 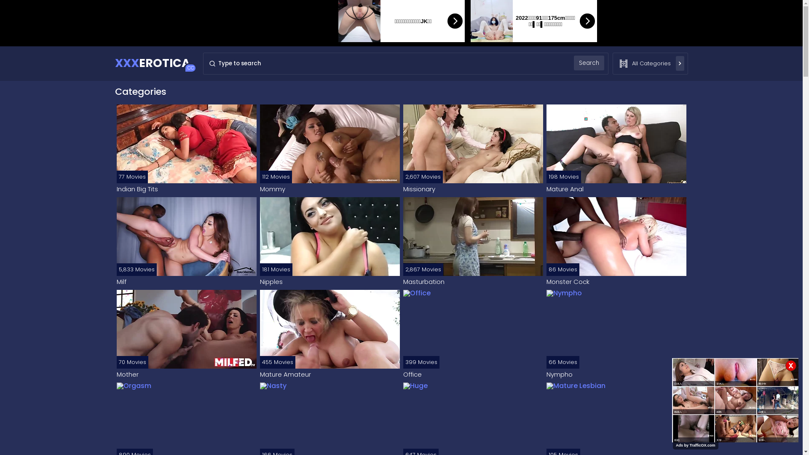 I want to click on Mature Amateur, so click(x=329, y=375).